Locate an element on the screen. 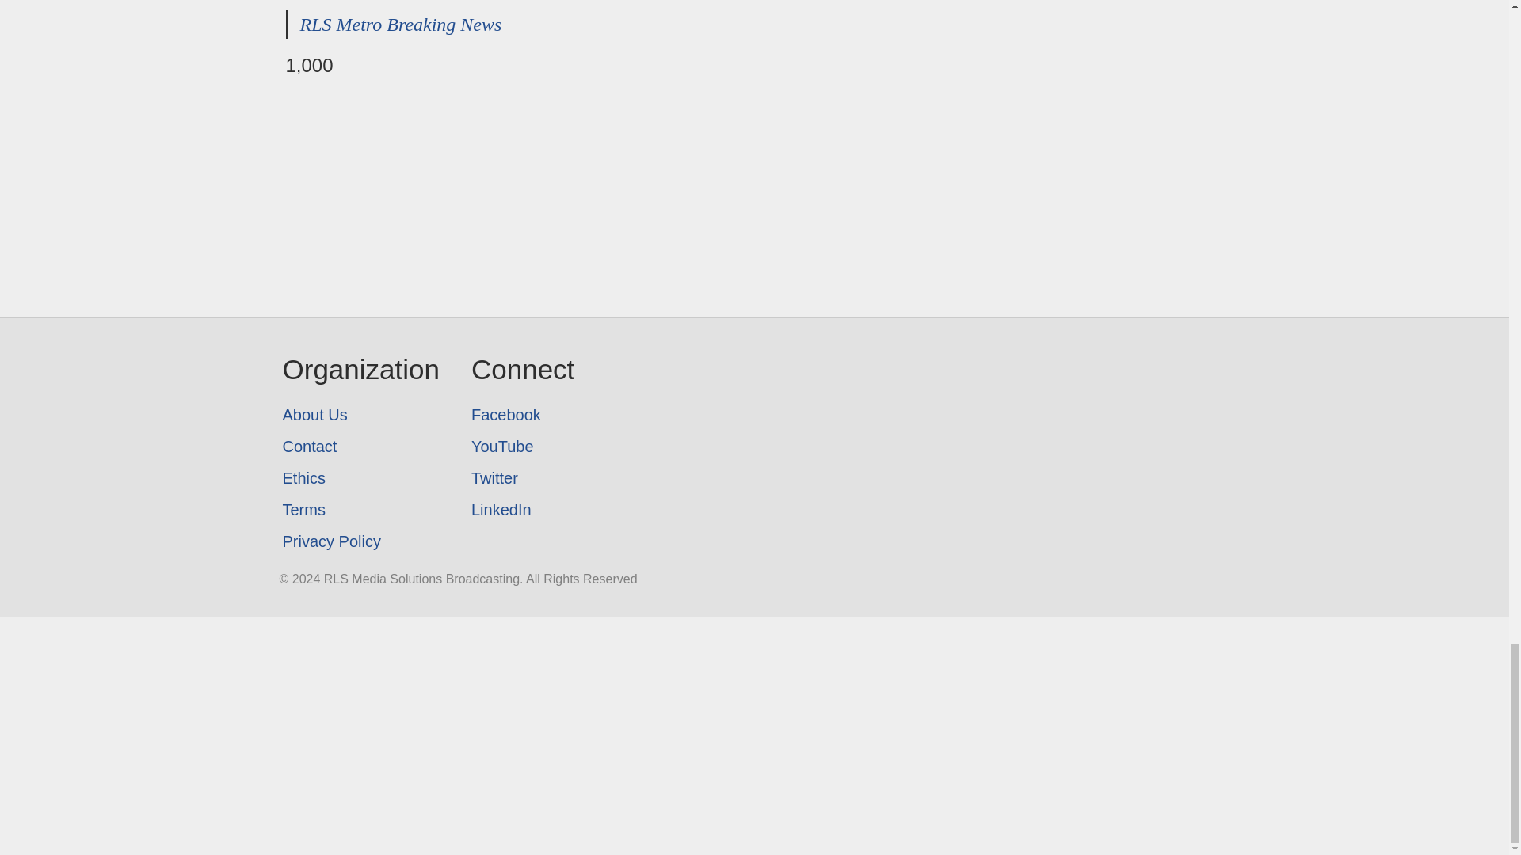  About Us is located at coordinates (360, 415).